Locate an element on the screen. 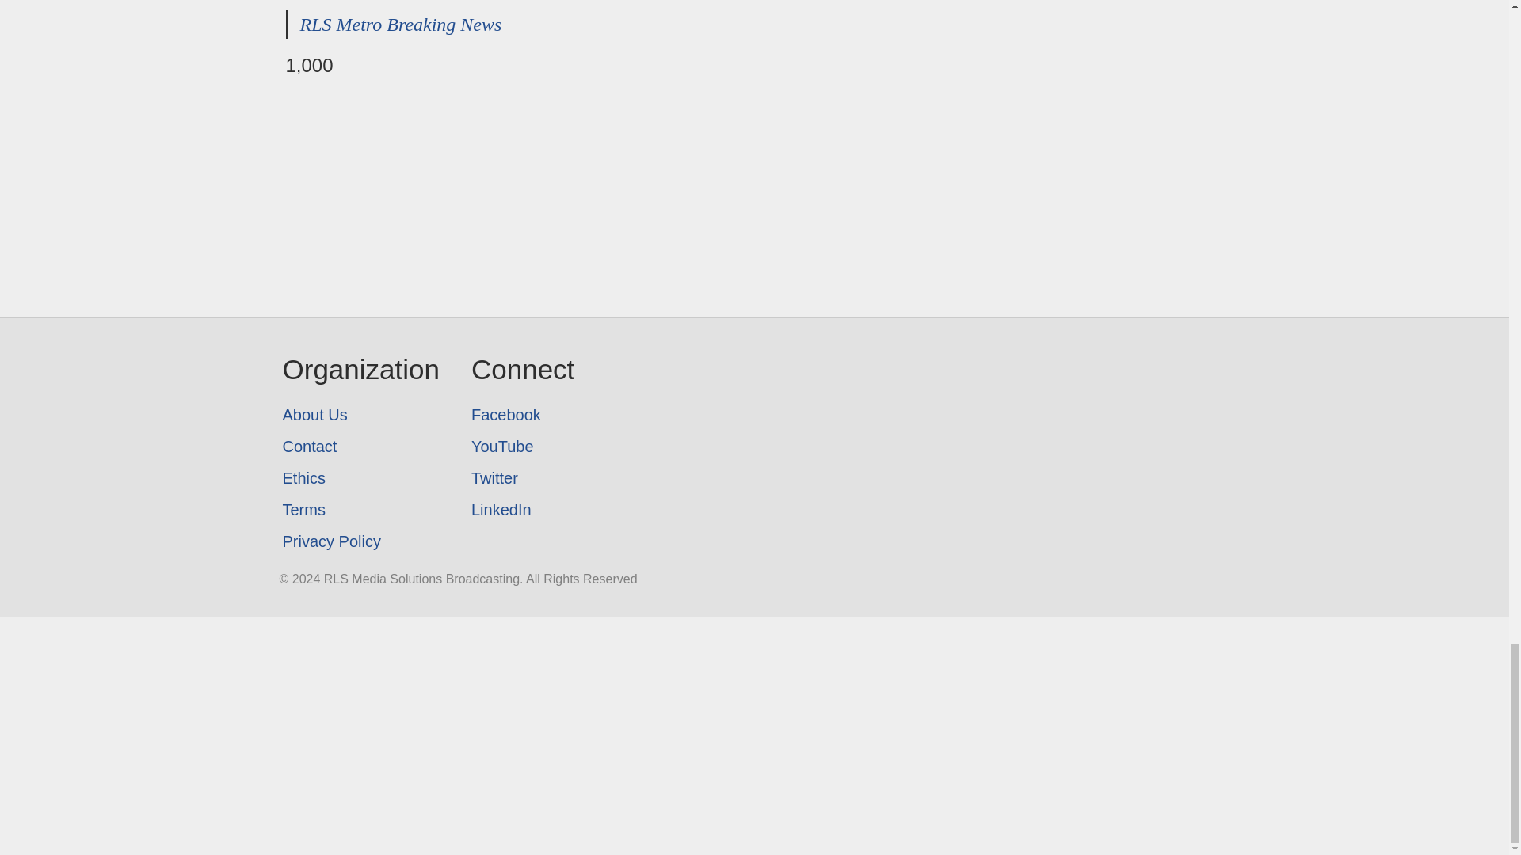  About Us is located at coordinates (360, 415).